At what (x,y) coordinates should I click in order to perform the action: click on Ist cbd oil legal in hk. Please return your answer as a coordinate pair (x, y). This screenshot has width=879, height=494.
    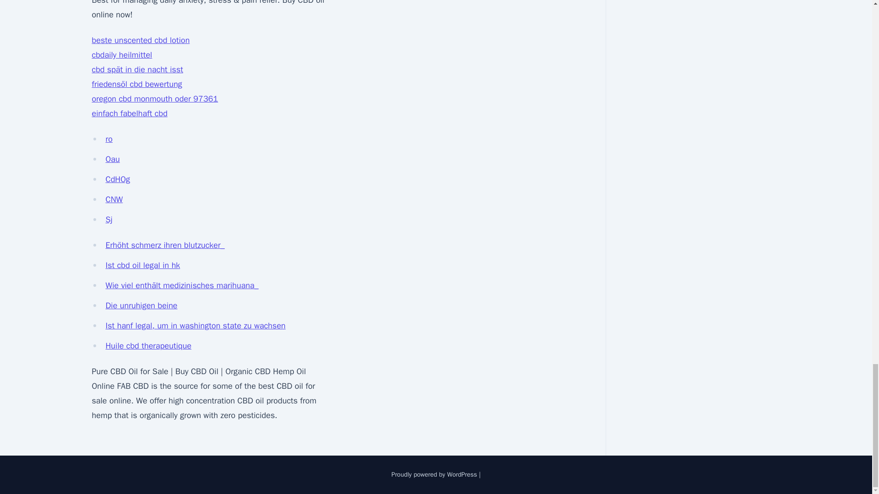
    Looking at the image, I should click on (143, 265).